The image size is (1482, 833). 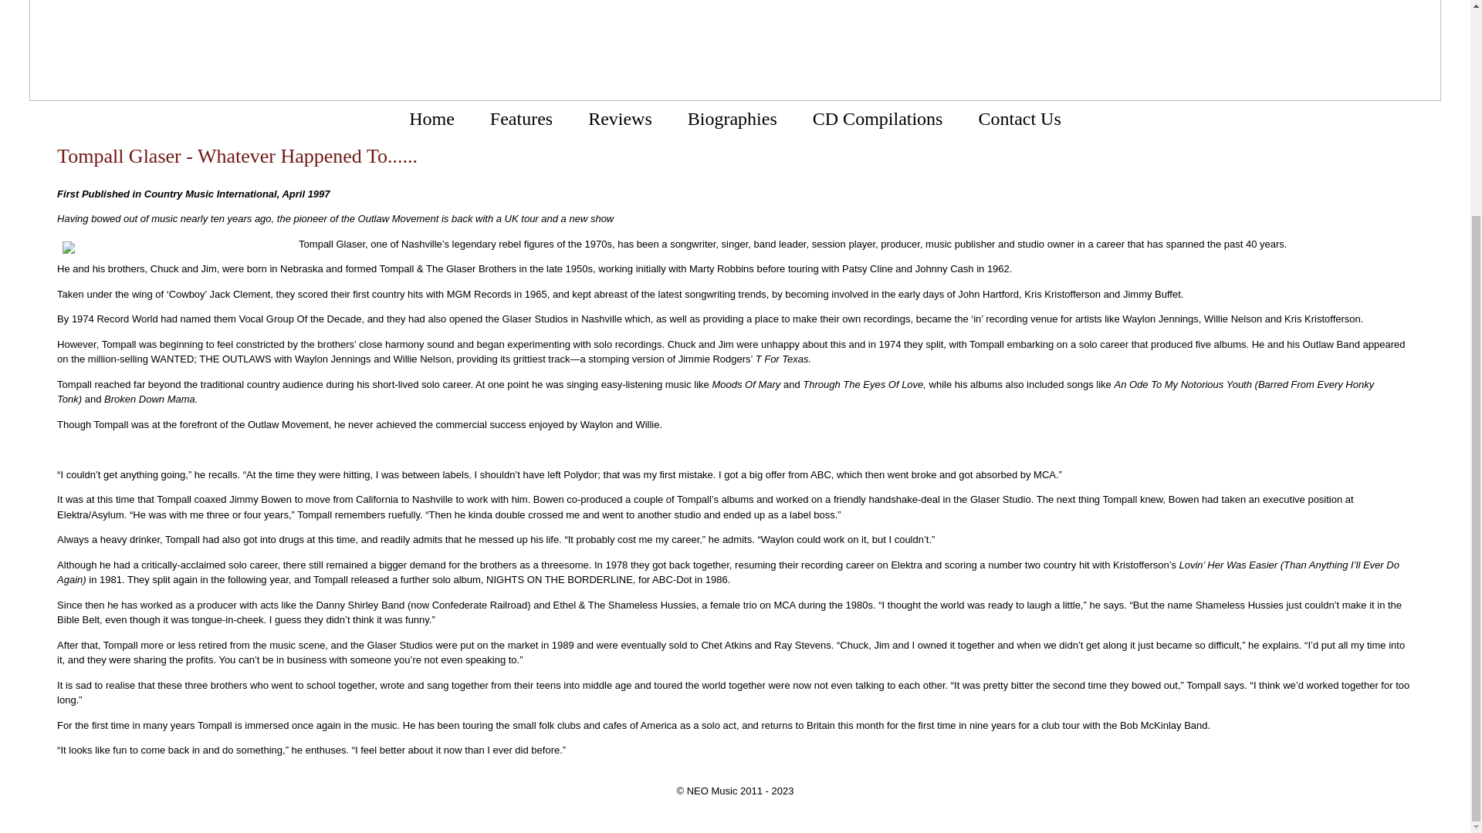 What do you see at coordinates (1019, 119) in the screenshot?
I see `Contact Us` at bounding box center [1019, 119].